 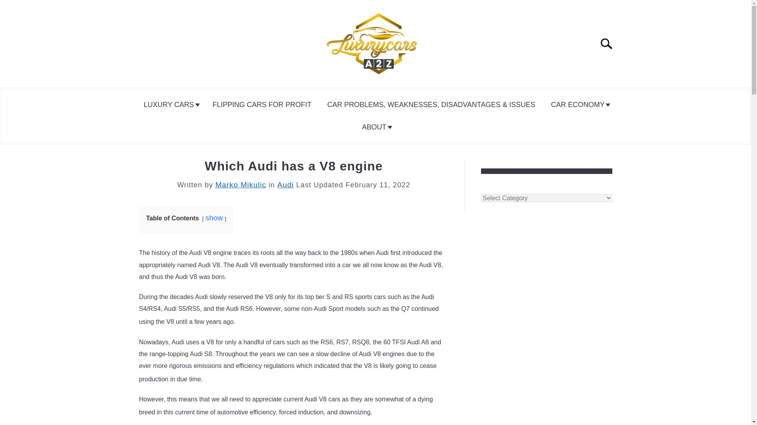 I want to click on FLIPPING CARS FOR PROFIT, so click(x=262, y=105).